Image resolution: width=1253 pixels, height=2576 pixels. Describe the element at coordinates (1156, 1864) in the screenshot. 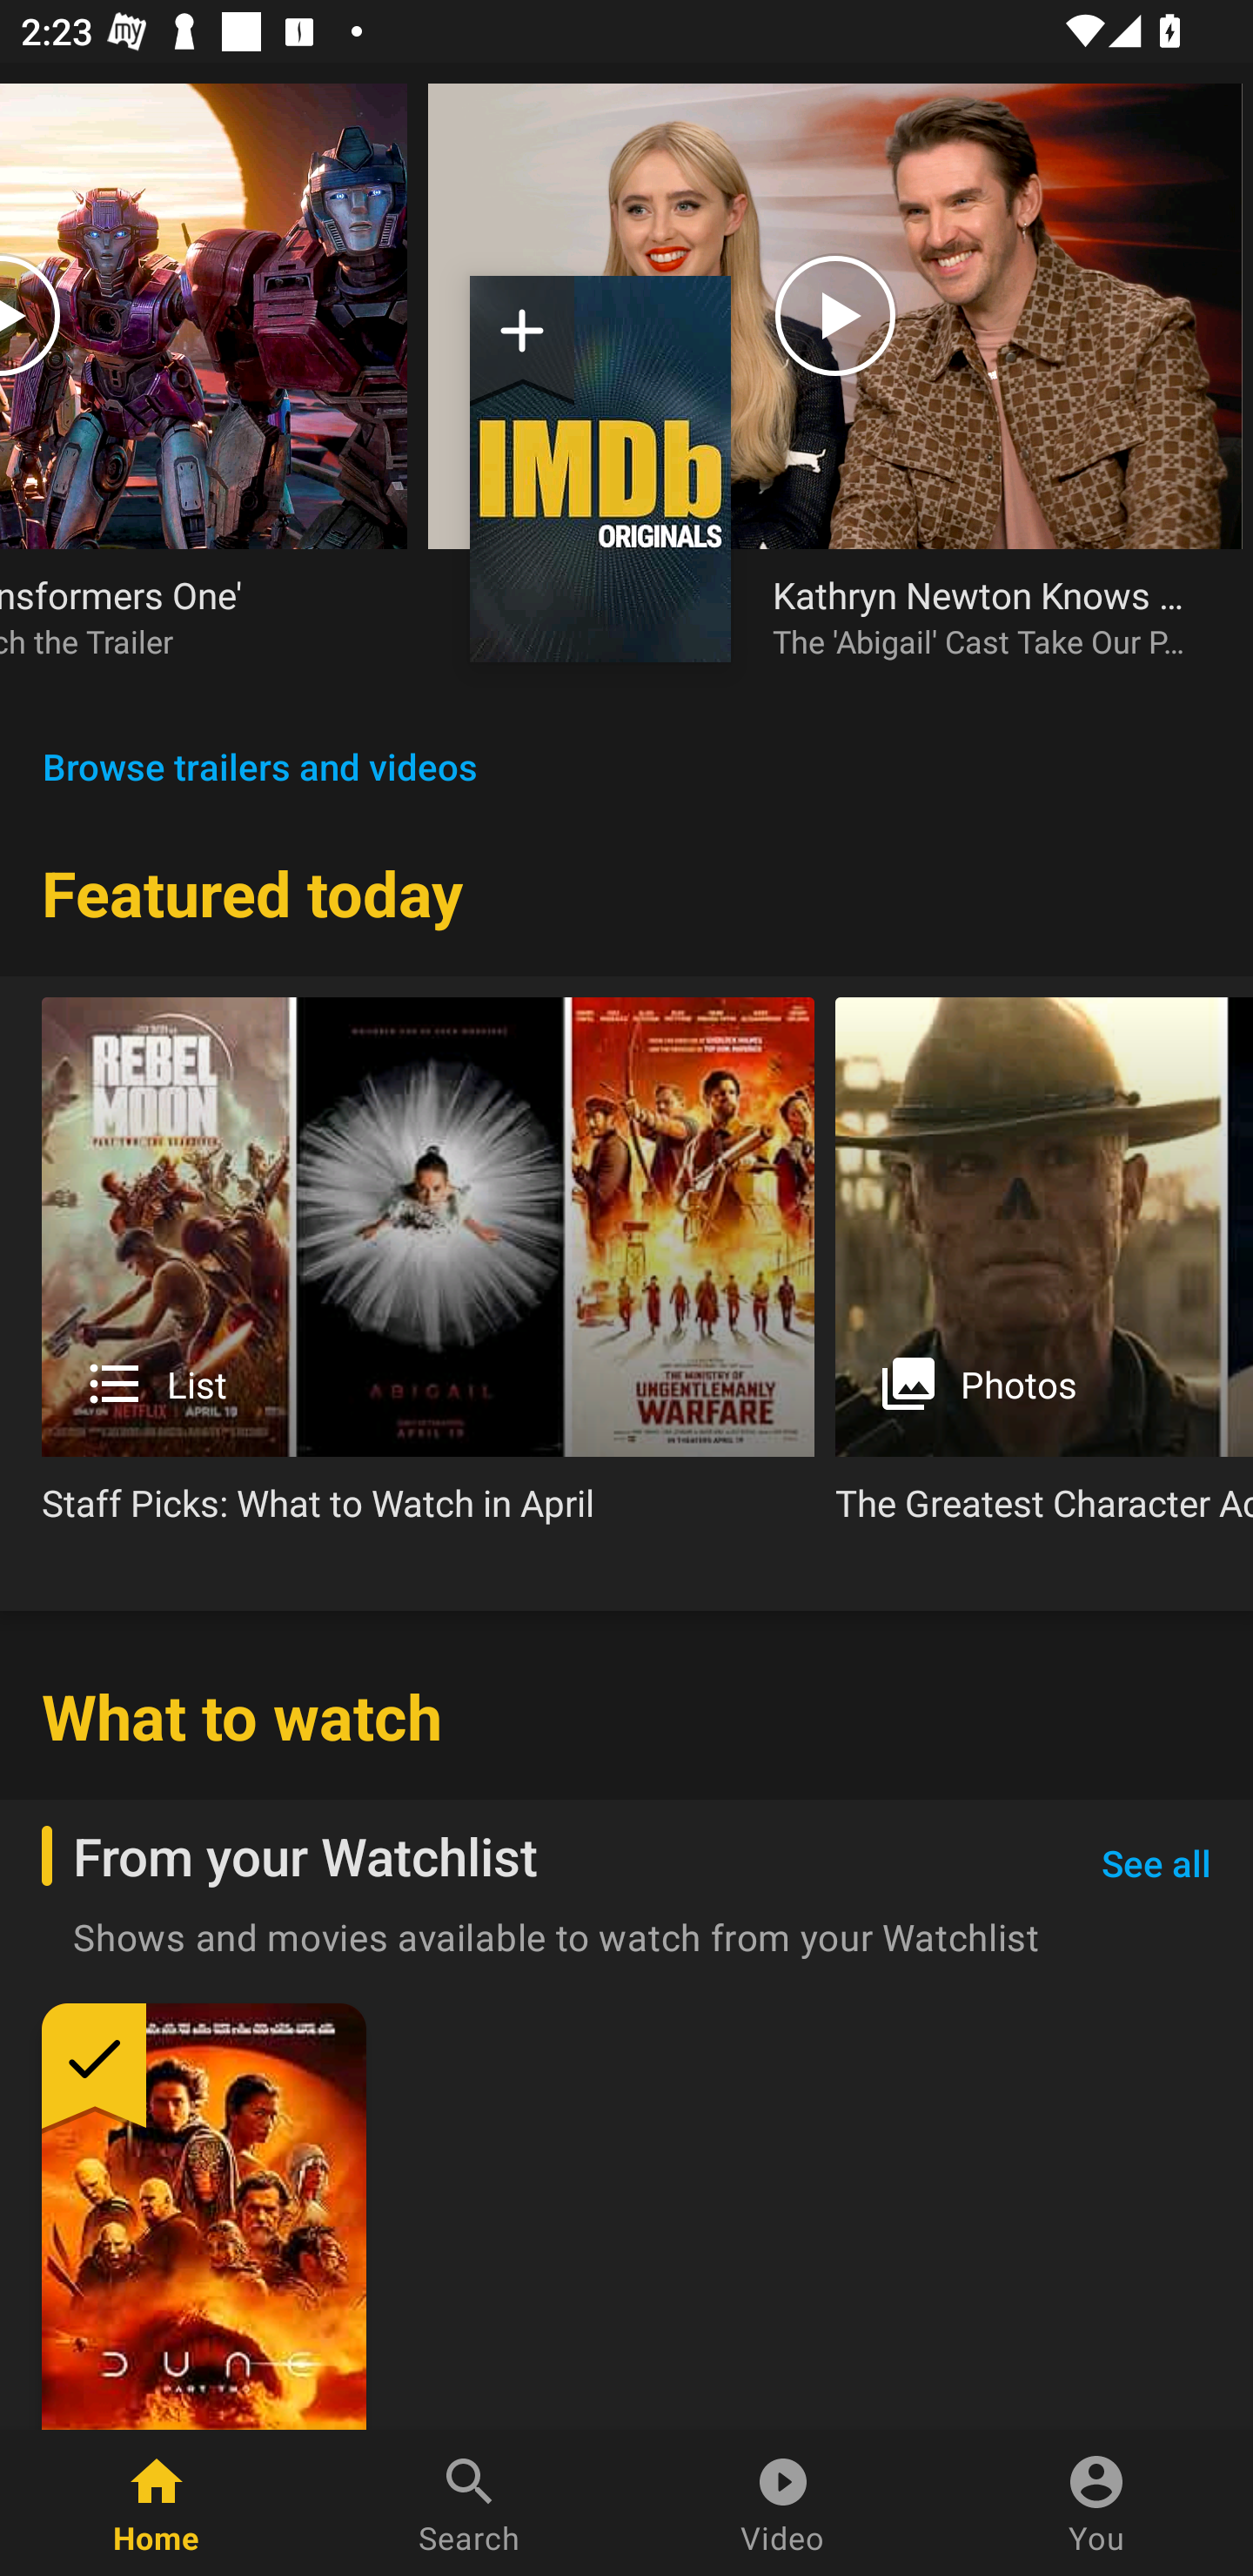

I see `See all See all From your Watchlist` at that location.